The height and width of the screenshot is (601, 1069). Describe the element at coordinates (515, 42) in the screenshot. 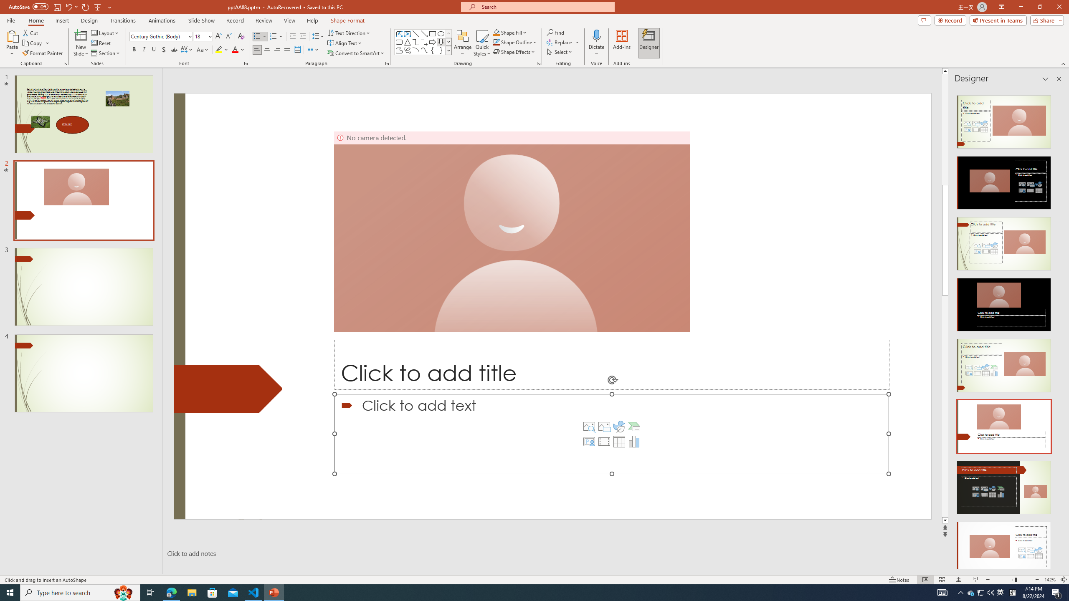

I see `Shape Outline` at that location.